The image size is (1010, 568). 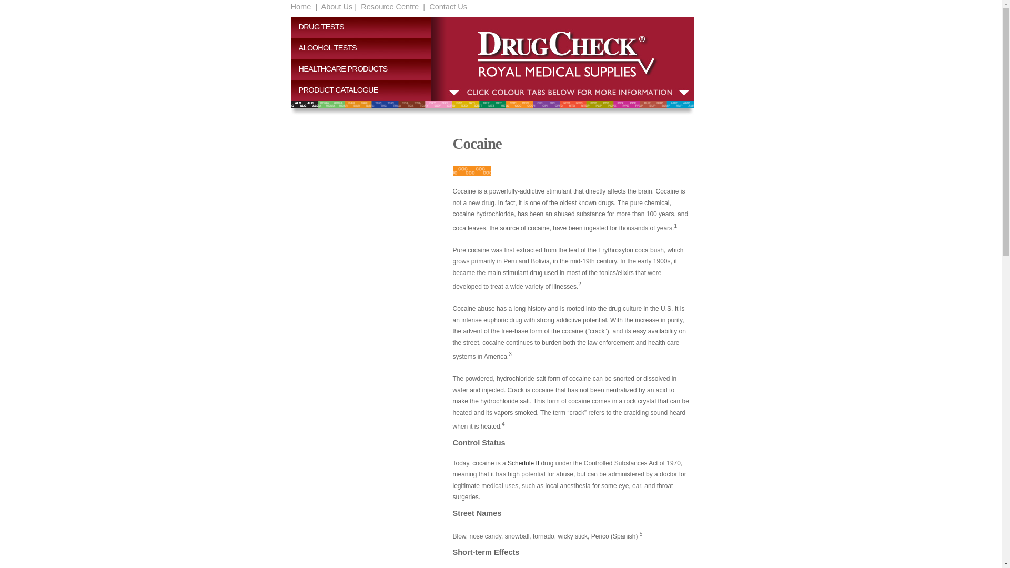 I want to click on  Contact Us, so click(x=447, y=7).